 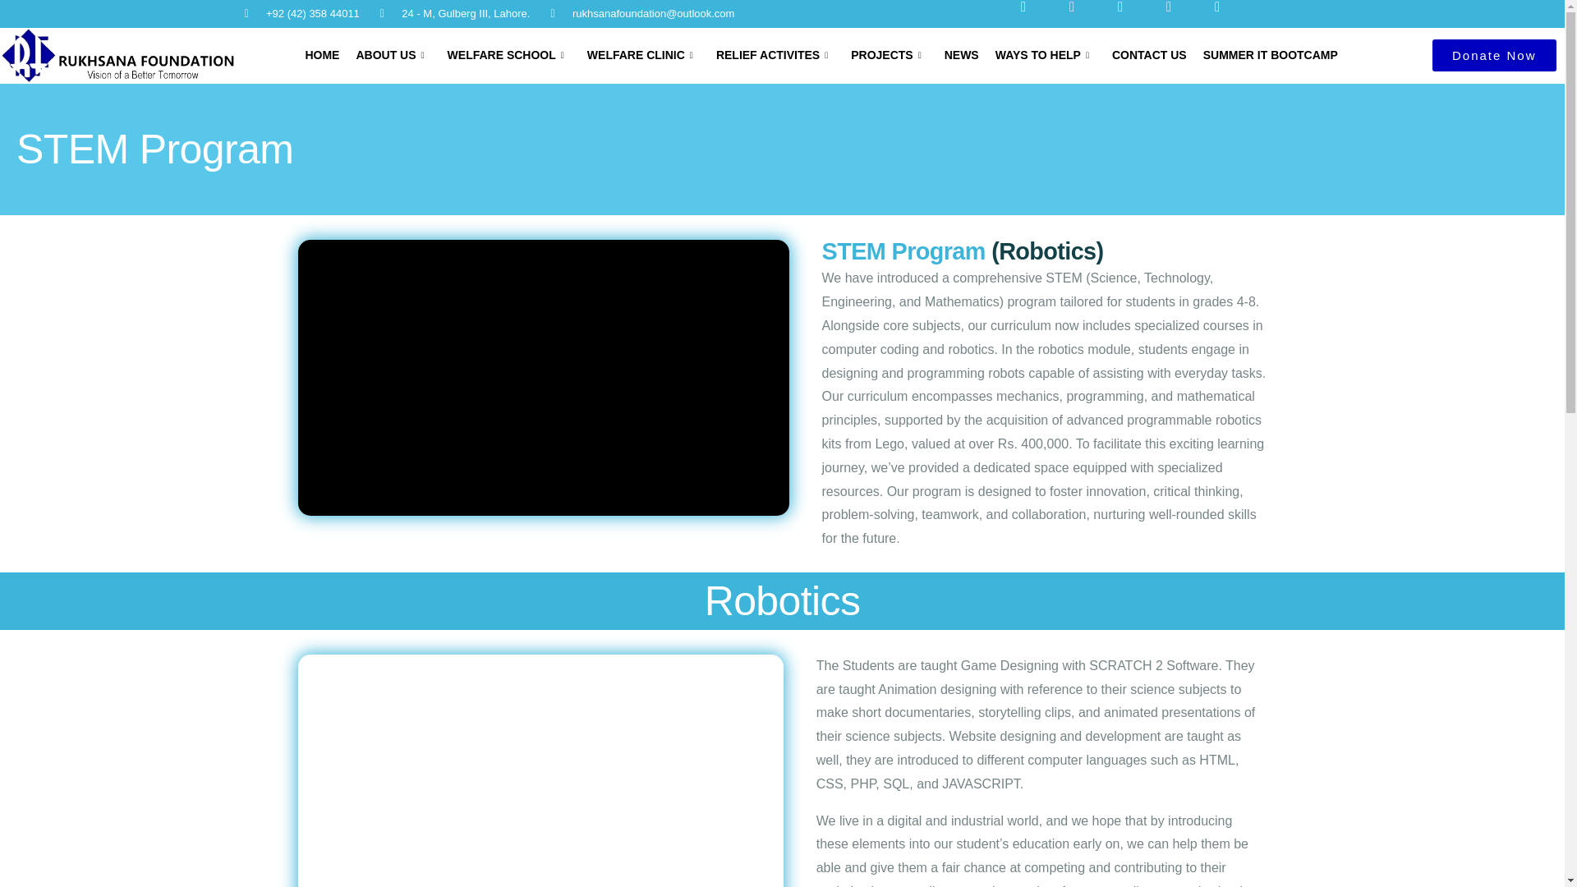 I want to click on vimeo Video Player, so click(x=543, y=377).